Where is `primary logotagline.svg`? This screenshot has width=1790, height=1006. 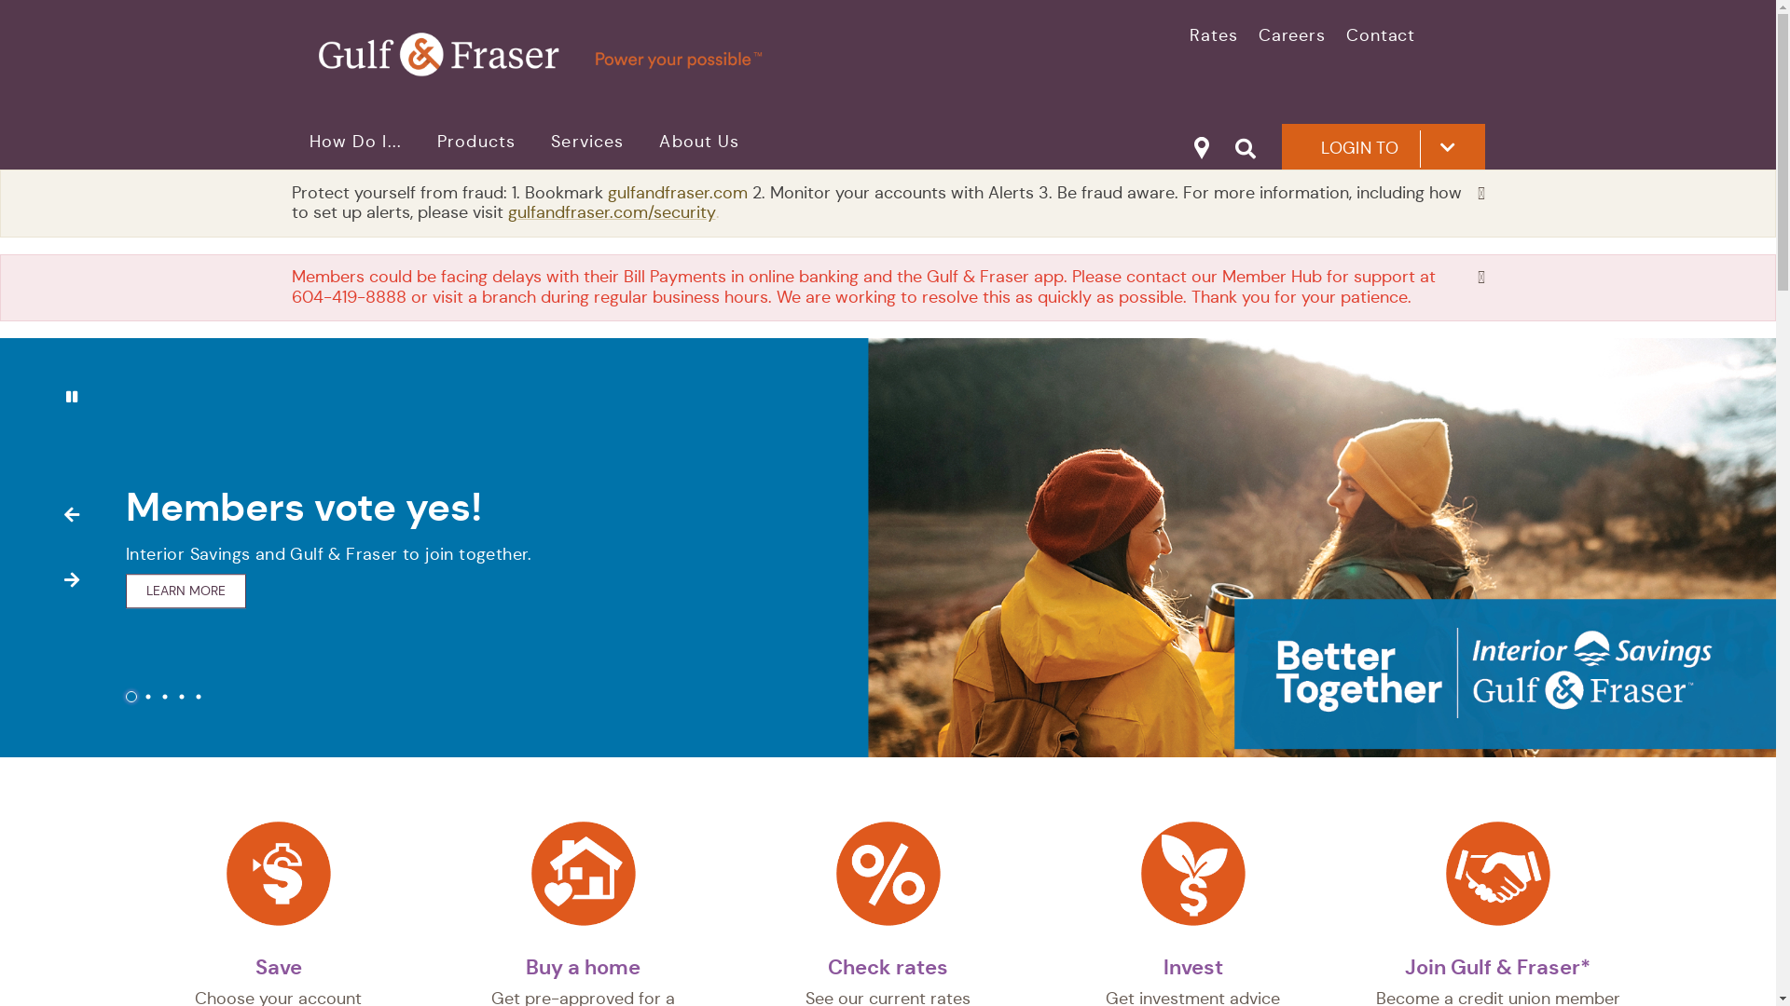 primary logotagline.svg is located at coordinates (630, 54).